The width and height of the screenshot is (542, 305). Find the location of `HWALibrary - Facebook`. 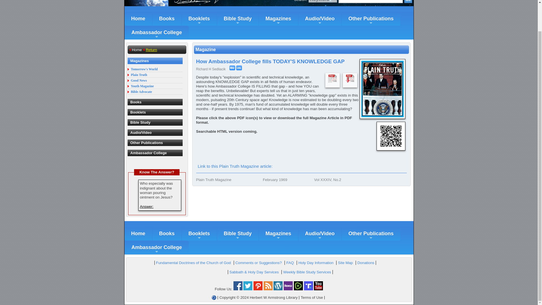

HWALibrary - Facebook is located at coordinates (238, 289).